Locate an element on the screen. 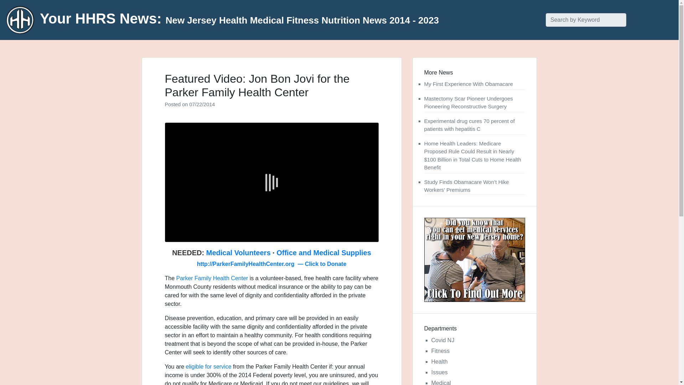 Image resolution: width=684 pixels, height=385 pixels. Parker Family Health Center is located at coordinates (212, 278).